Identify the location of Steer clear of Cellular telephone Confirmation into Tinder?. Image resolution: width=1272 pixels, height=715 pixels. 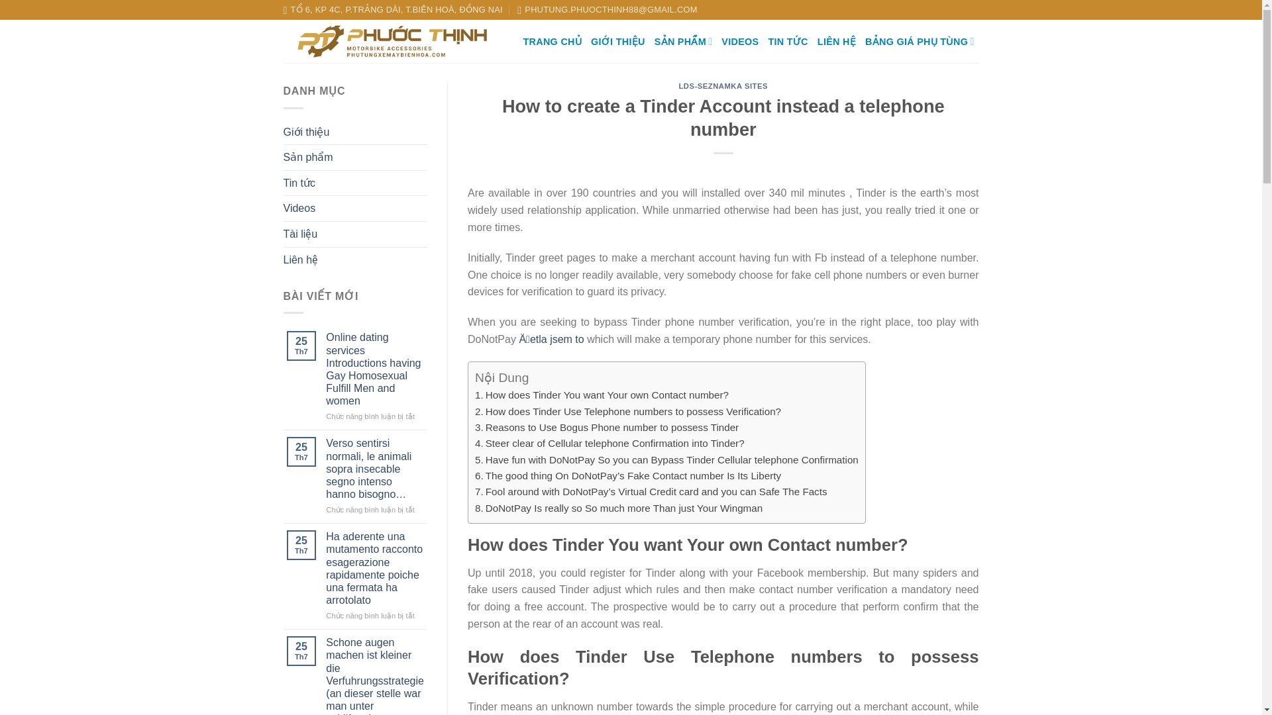
(609, 443).